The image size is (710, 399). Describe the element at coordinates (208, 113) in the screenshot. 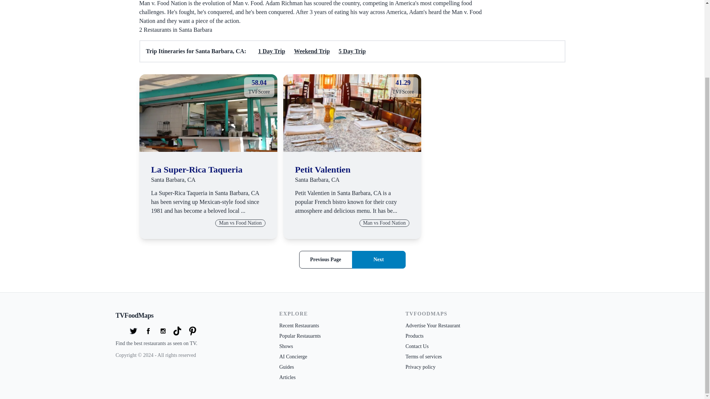

I see `Man vs Food Nation` at that location.